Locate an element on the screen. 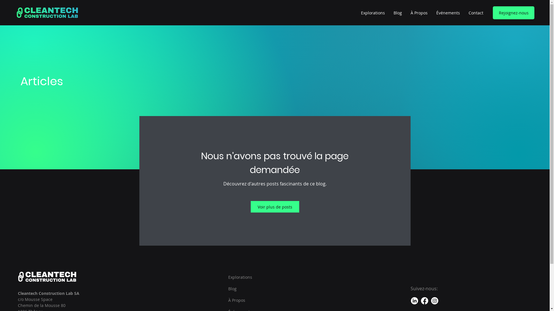  Explorations is located at coordinates (243, 277).